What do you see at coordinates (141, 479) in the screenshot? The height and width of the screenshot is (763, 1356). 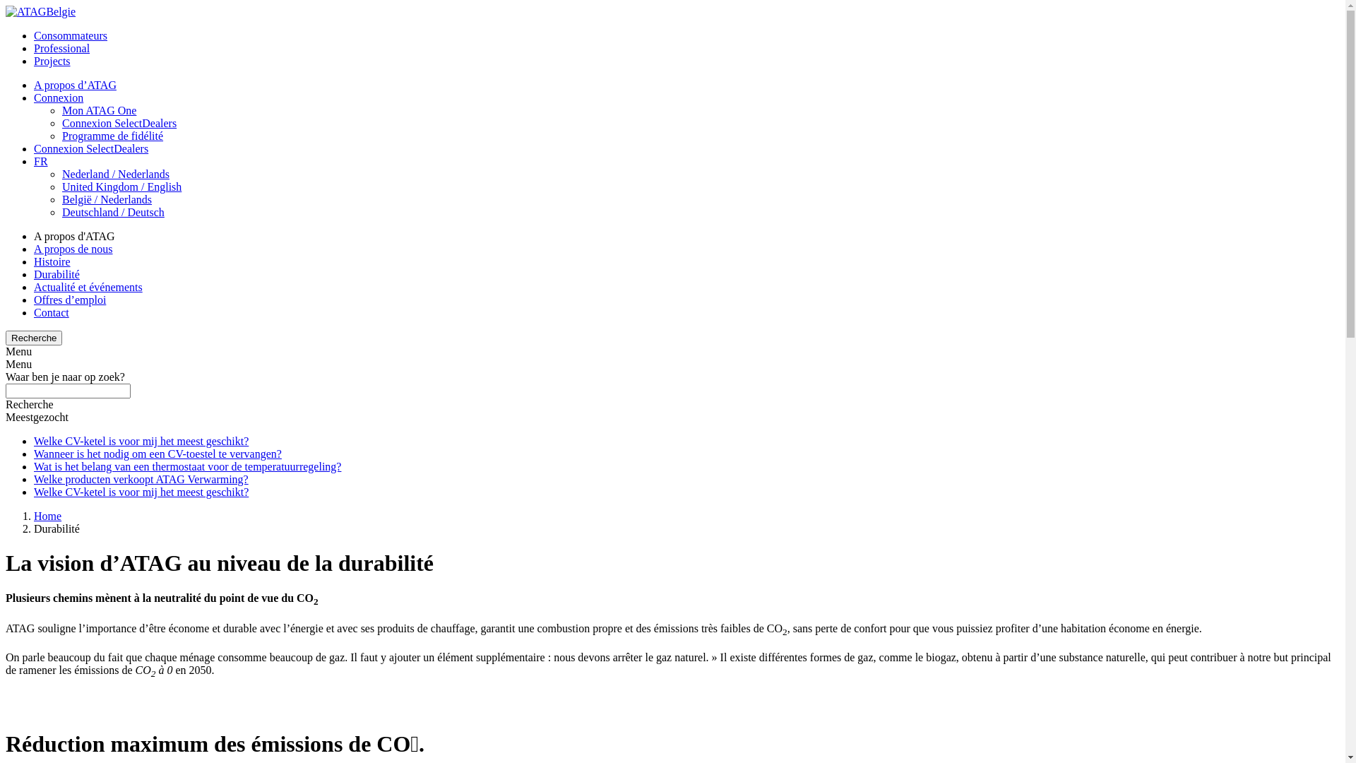 I see `Welke producten verkoopt ATAG Verwarming?` at bounding box center [141, 479].